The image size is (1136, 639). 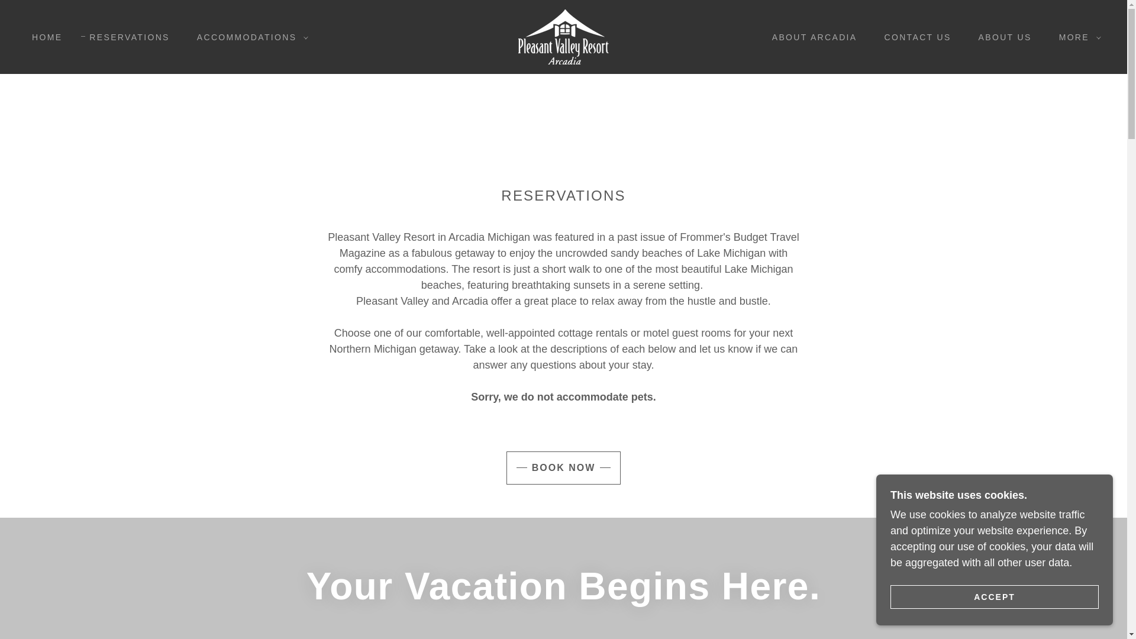 I want to click on RESERVATIONS, so click(x=125, y=37).